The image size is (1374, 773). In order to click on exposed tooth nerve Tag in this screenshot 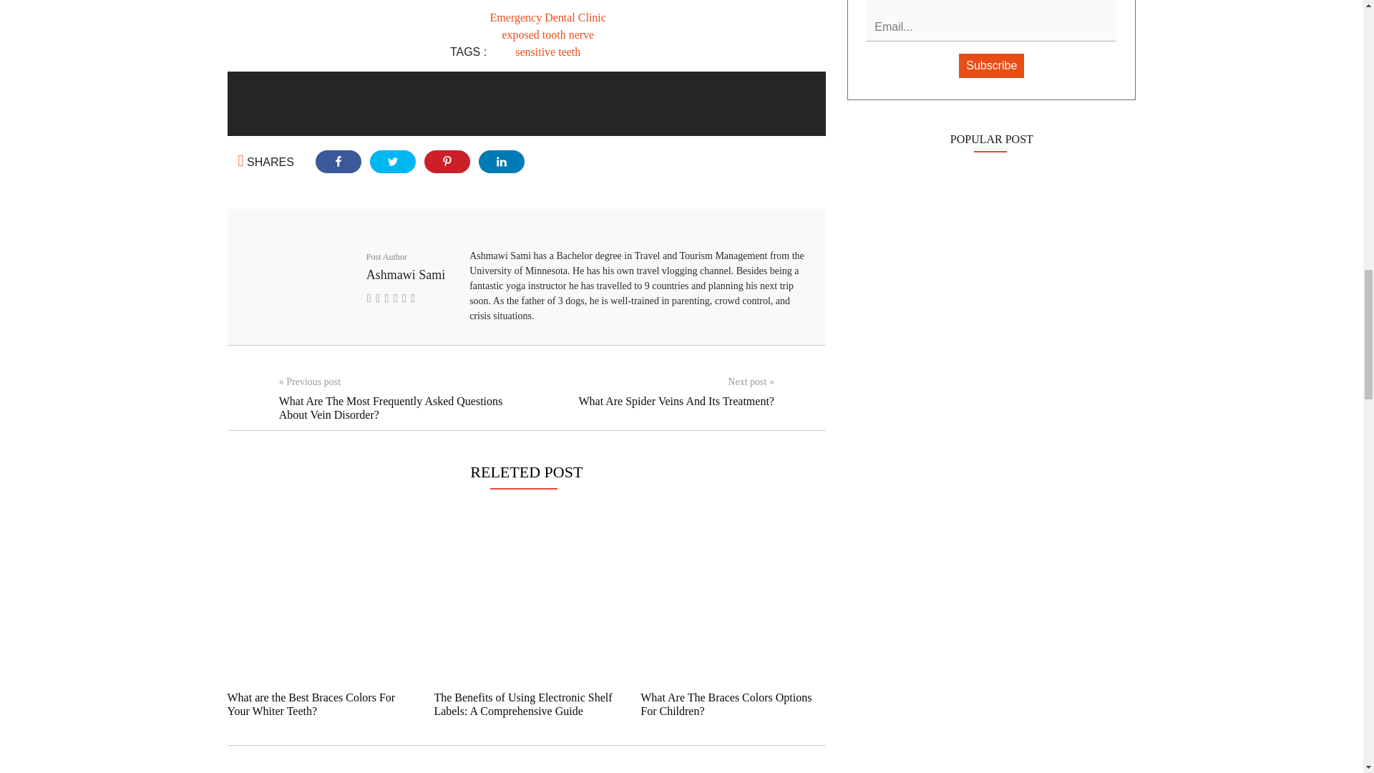, I will do `click(547, 34)`.